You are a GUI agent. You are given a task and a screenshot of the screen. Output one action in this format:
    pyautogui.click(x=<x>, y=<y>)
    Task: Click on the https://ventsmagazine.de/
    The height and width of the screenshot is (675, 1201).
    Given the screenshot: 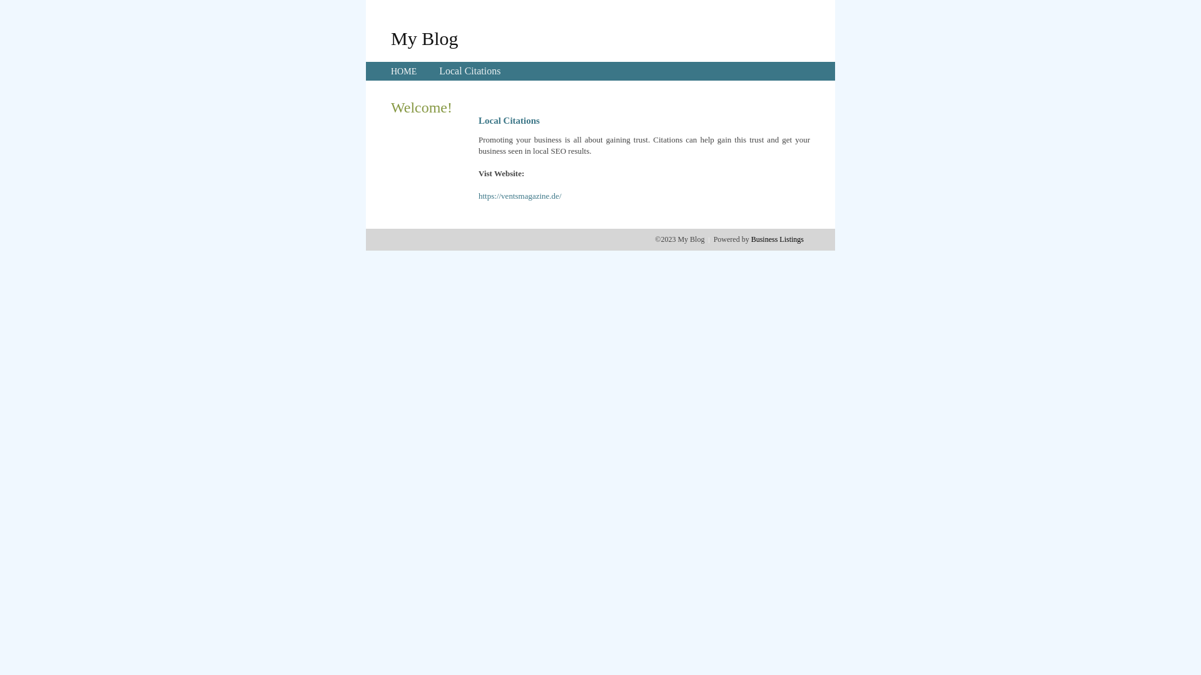 What is the action you would take?
    pyautogui.click(x=520, y=196)
    